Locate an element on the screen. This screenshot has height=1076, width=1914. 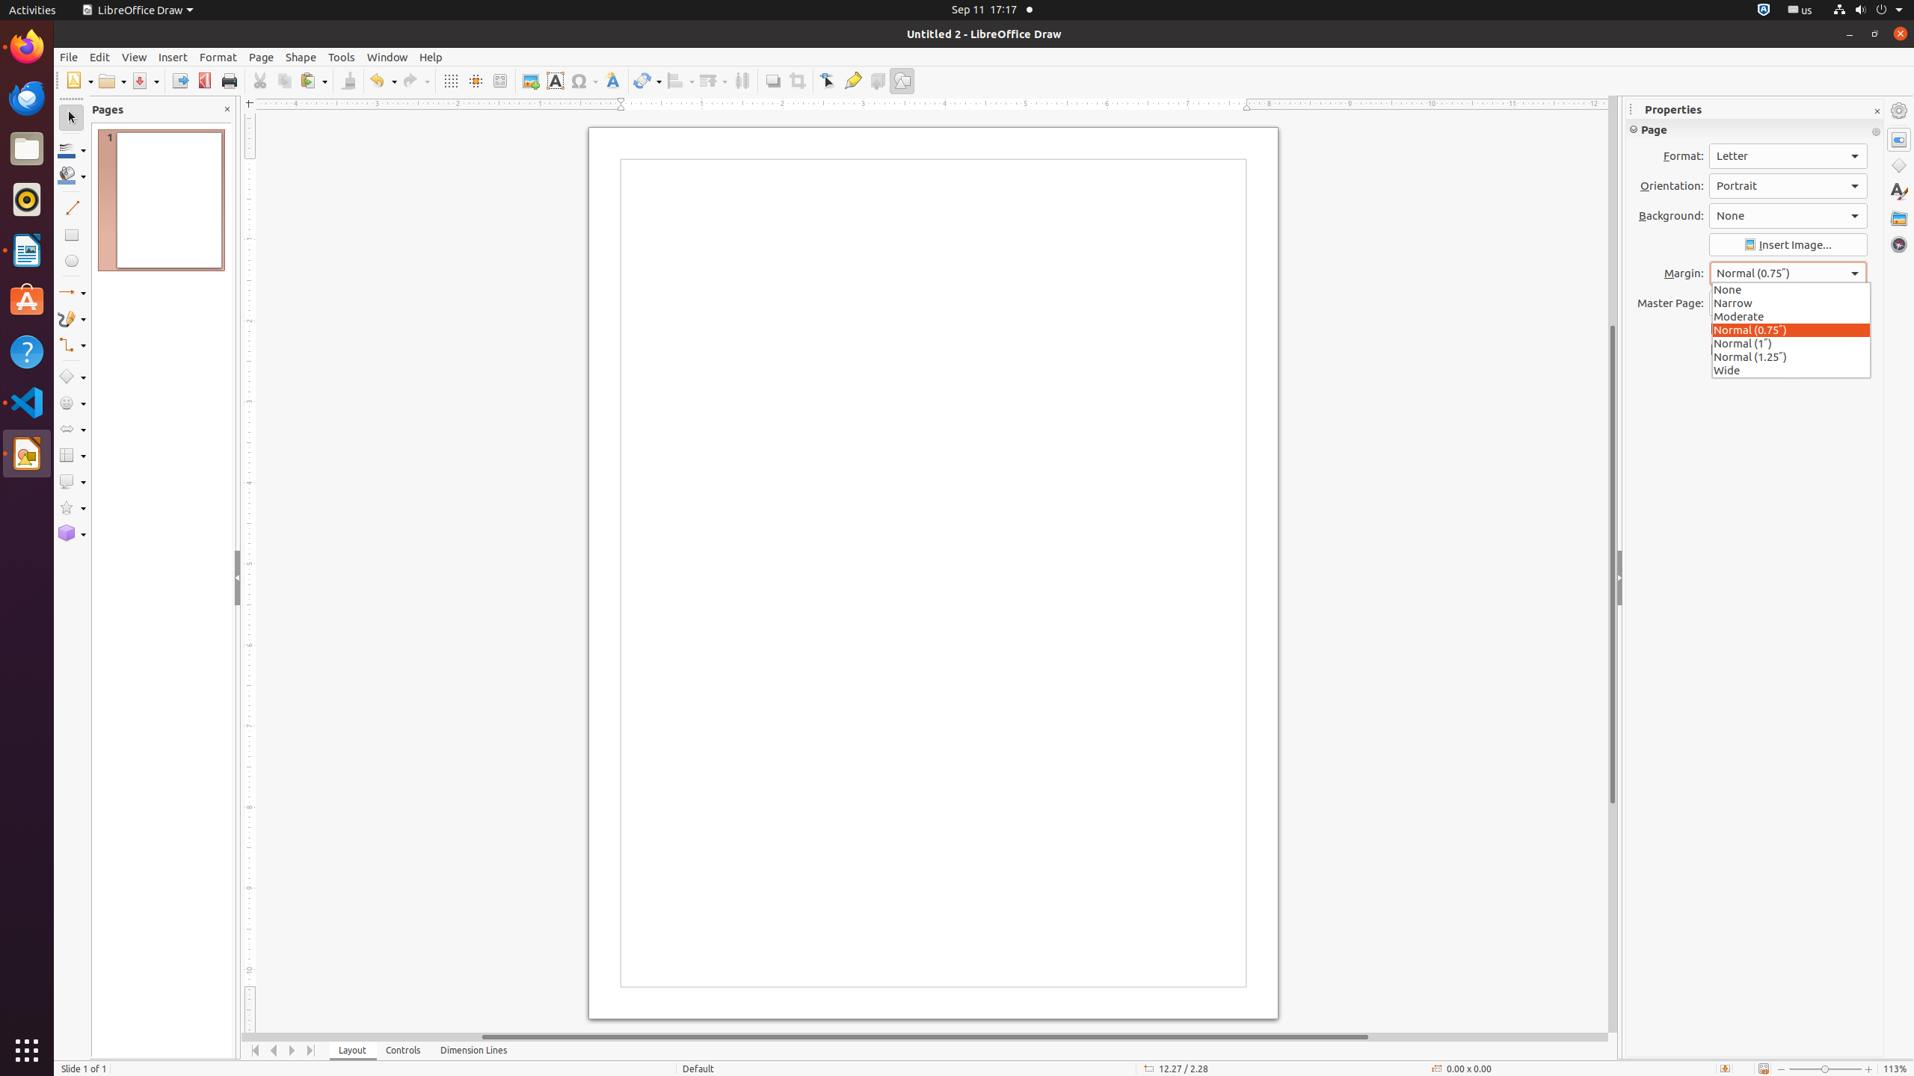
Shape is located at coordinates (301, 57).